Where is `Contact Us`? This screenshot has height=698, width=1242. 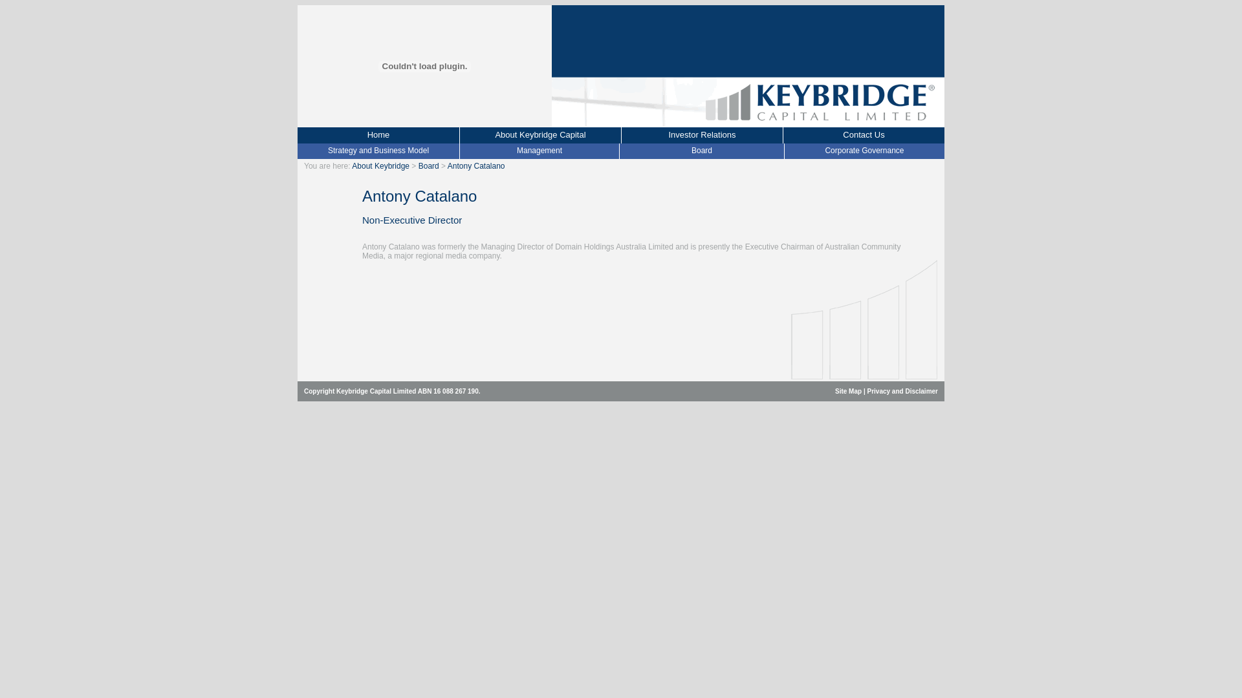
Contact Us is located at coordinates (864, 136).